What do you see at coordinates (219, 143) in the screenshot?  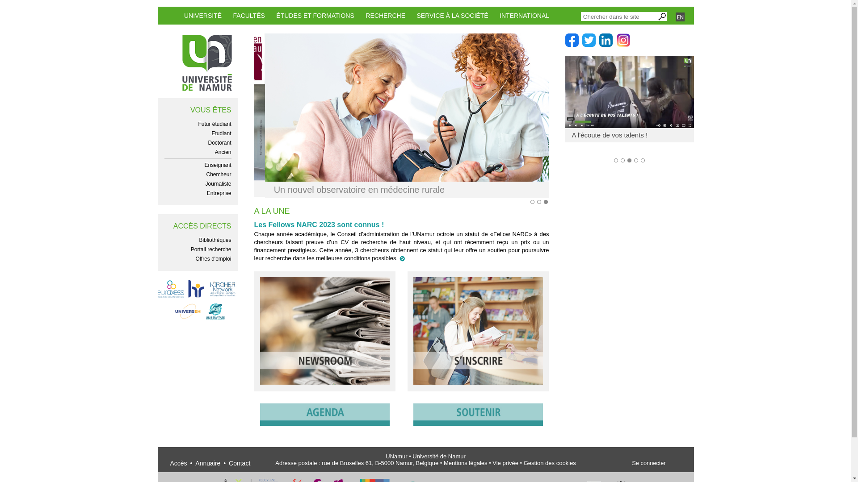 I see `Doctorant` at bounding box center [219, 143].